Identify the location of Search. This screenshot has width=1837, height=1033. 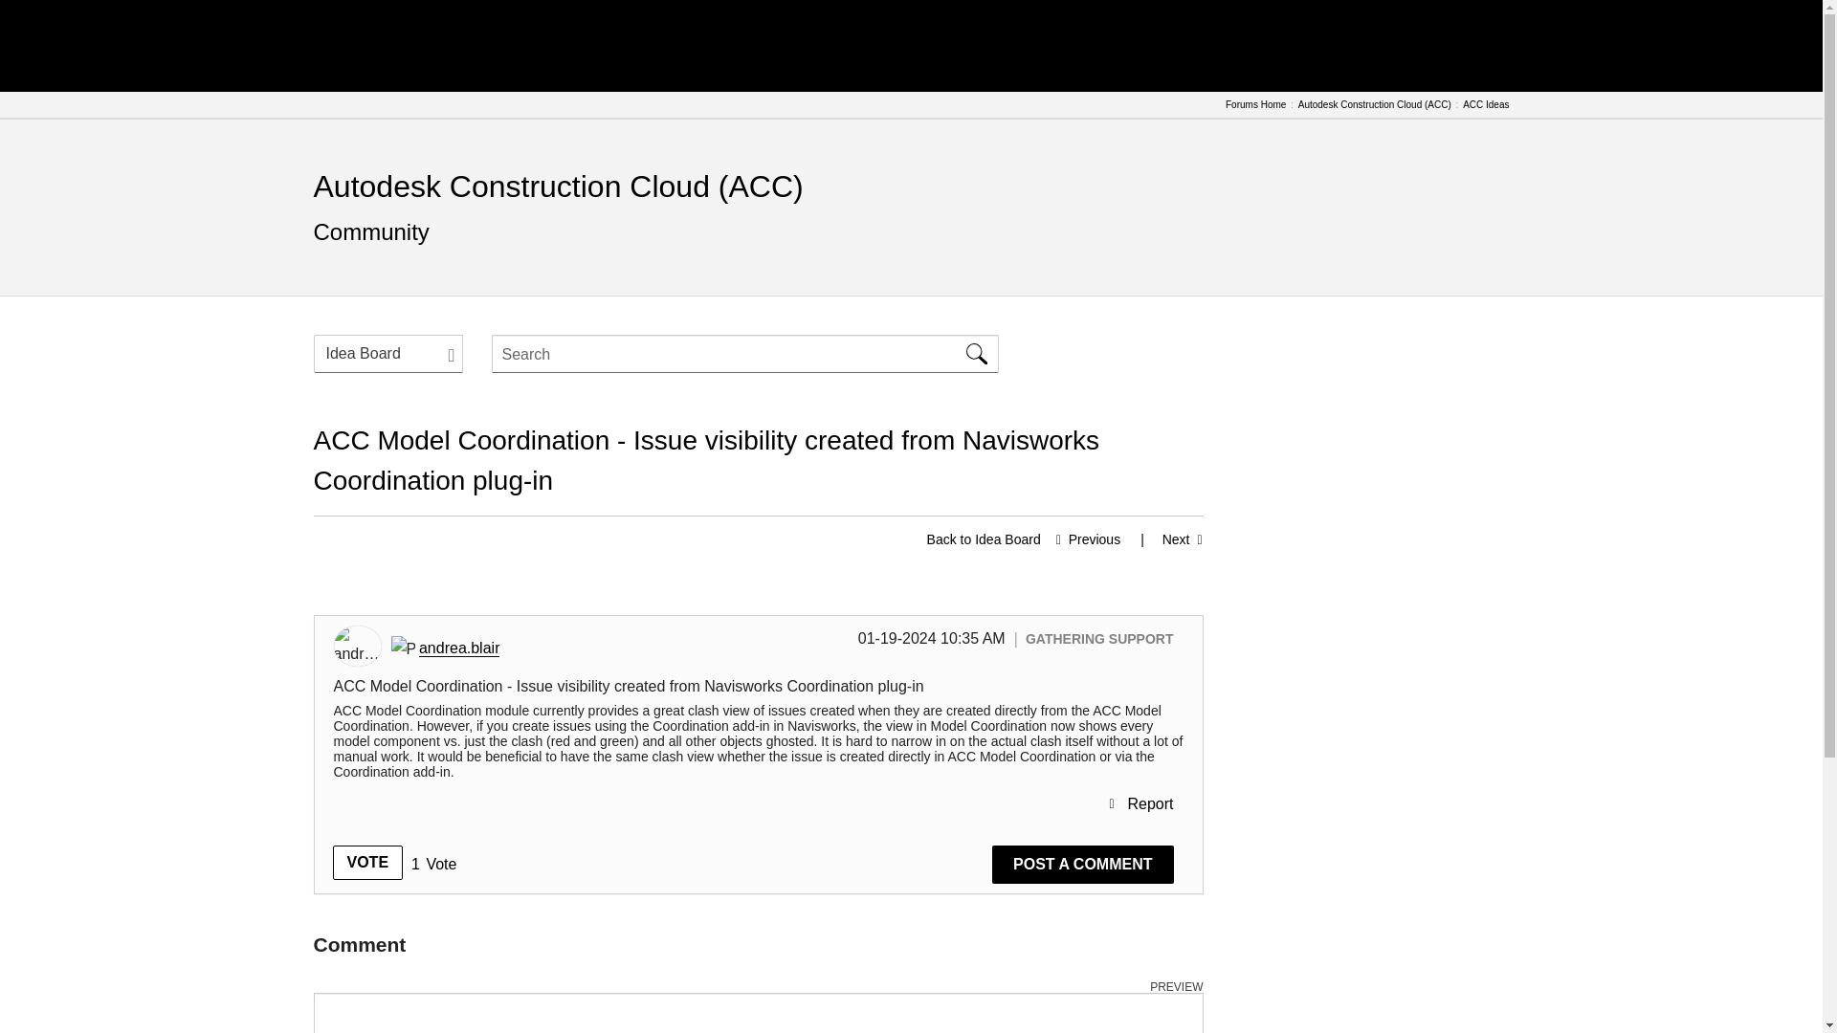
(977, 353).